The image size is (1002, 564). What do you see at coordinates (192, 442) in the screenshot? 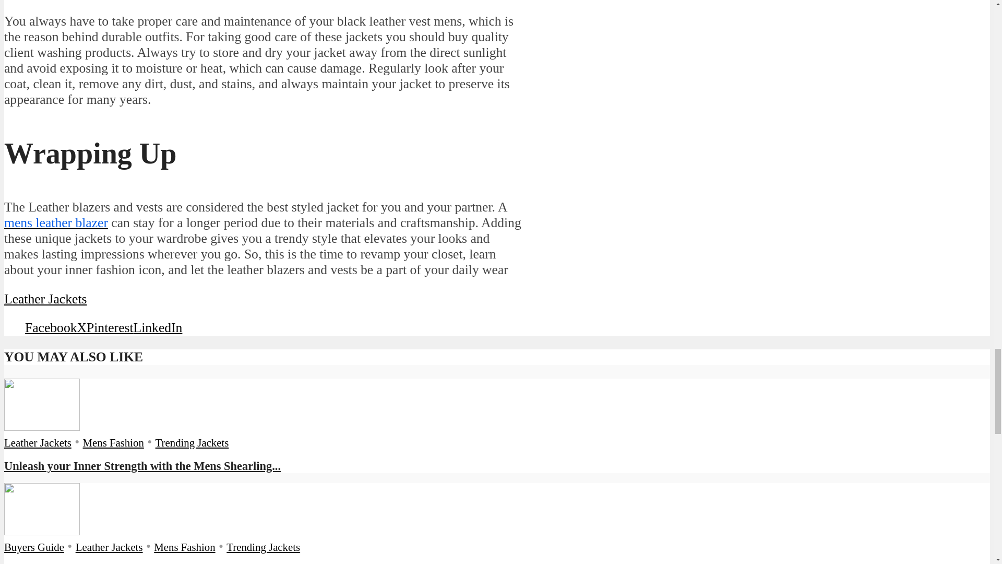
I see `Trending Jackets` at bounding box center [192, 442].